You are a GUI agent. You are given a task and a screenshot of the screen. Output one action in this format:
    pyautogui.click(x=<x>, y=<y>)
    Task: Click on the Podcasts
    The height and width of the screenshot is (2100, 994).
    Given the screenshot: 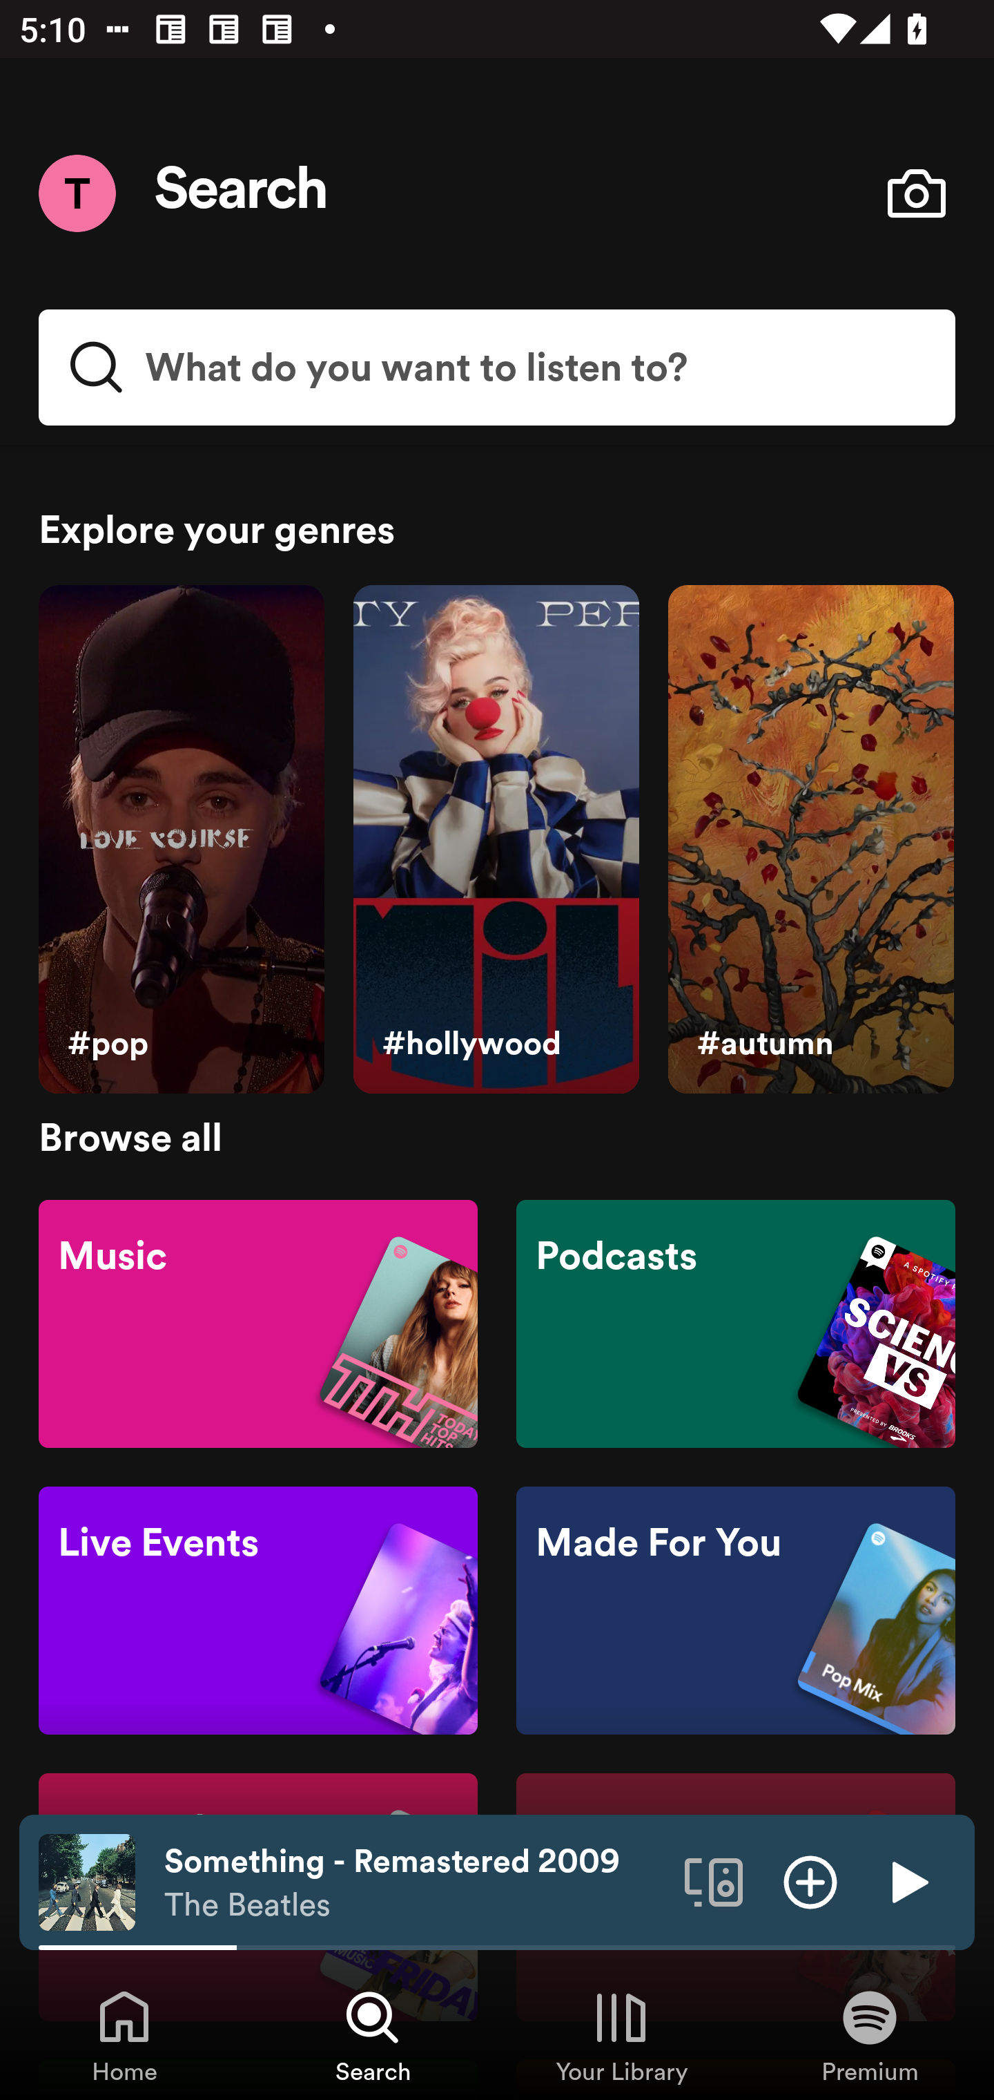 What is the action you would take?
    pyautogui.click(x=735, y=1322)
    